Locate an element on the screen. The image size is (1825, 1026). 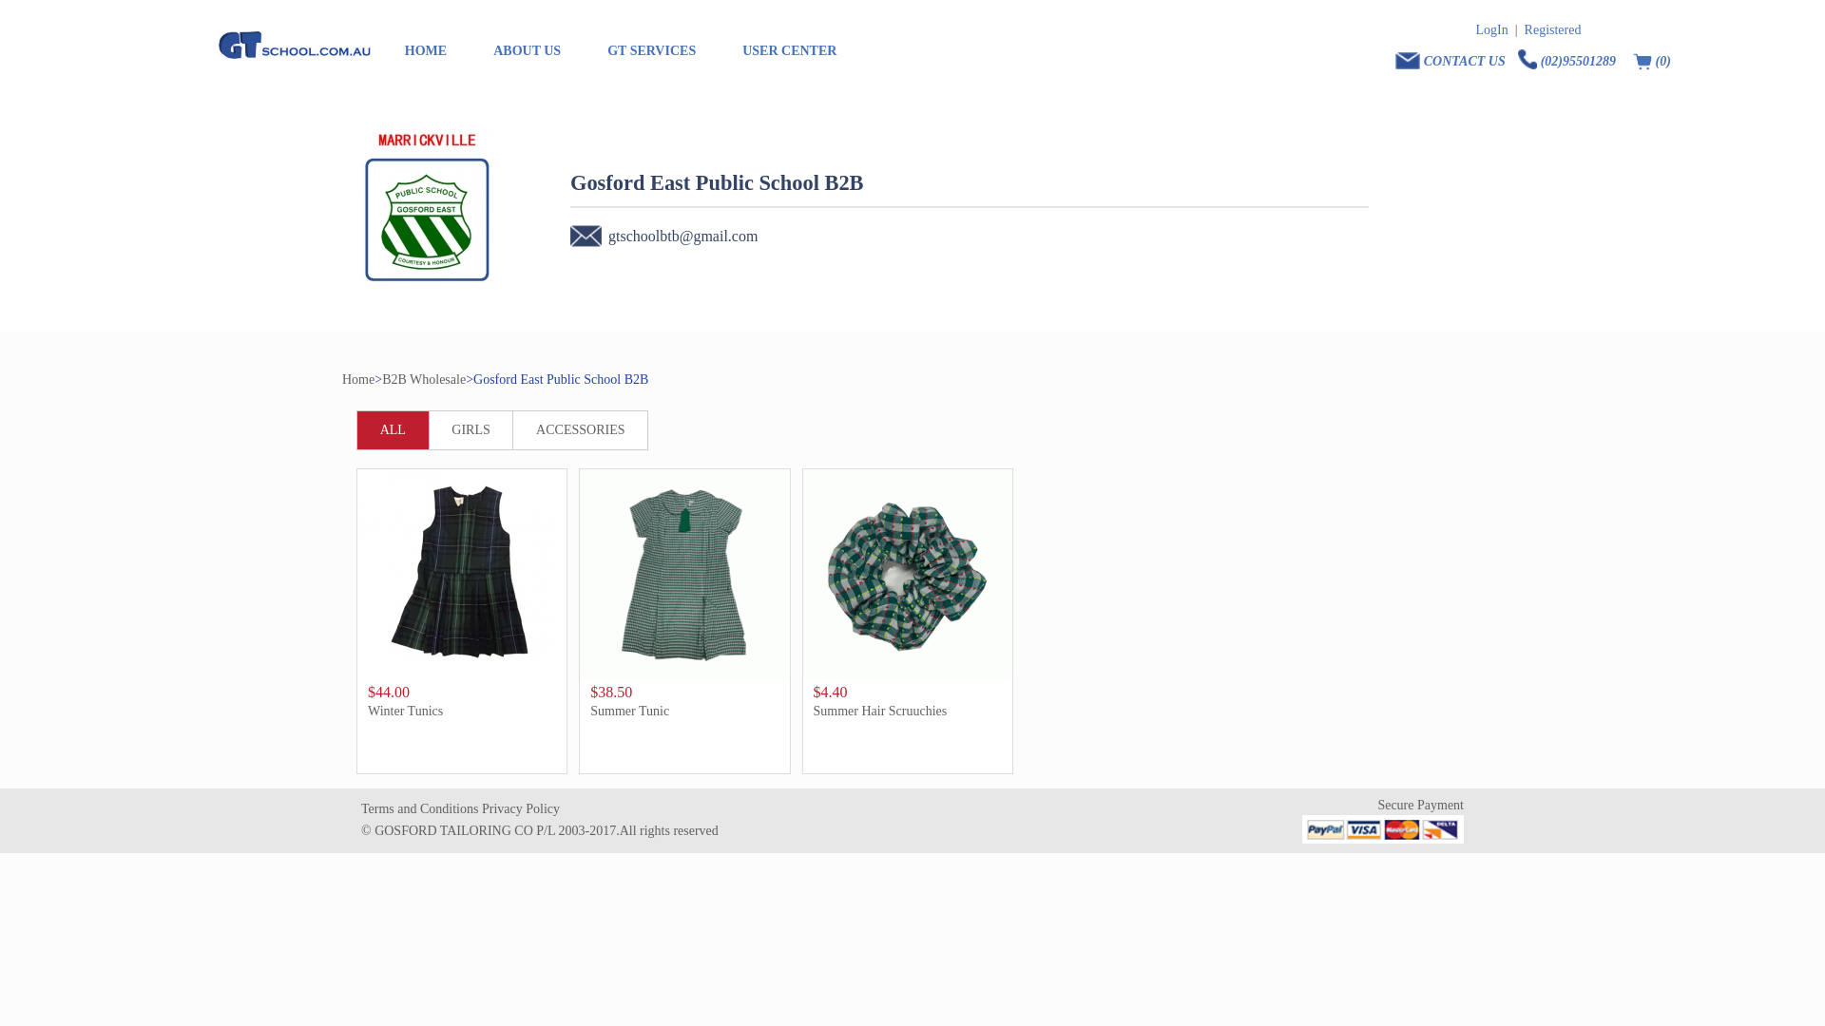
(02)95501289 is located at coordinates (1568, 57).